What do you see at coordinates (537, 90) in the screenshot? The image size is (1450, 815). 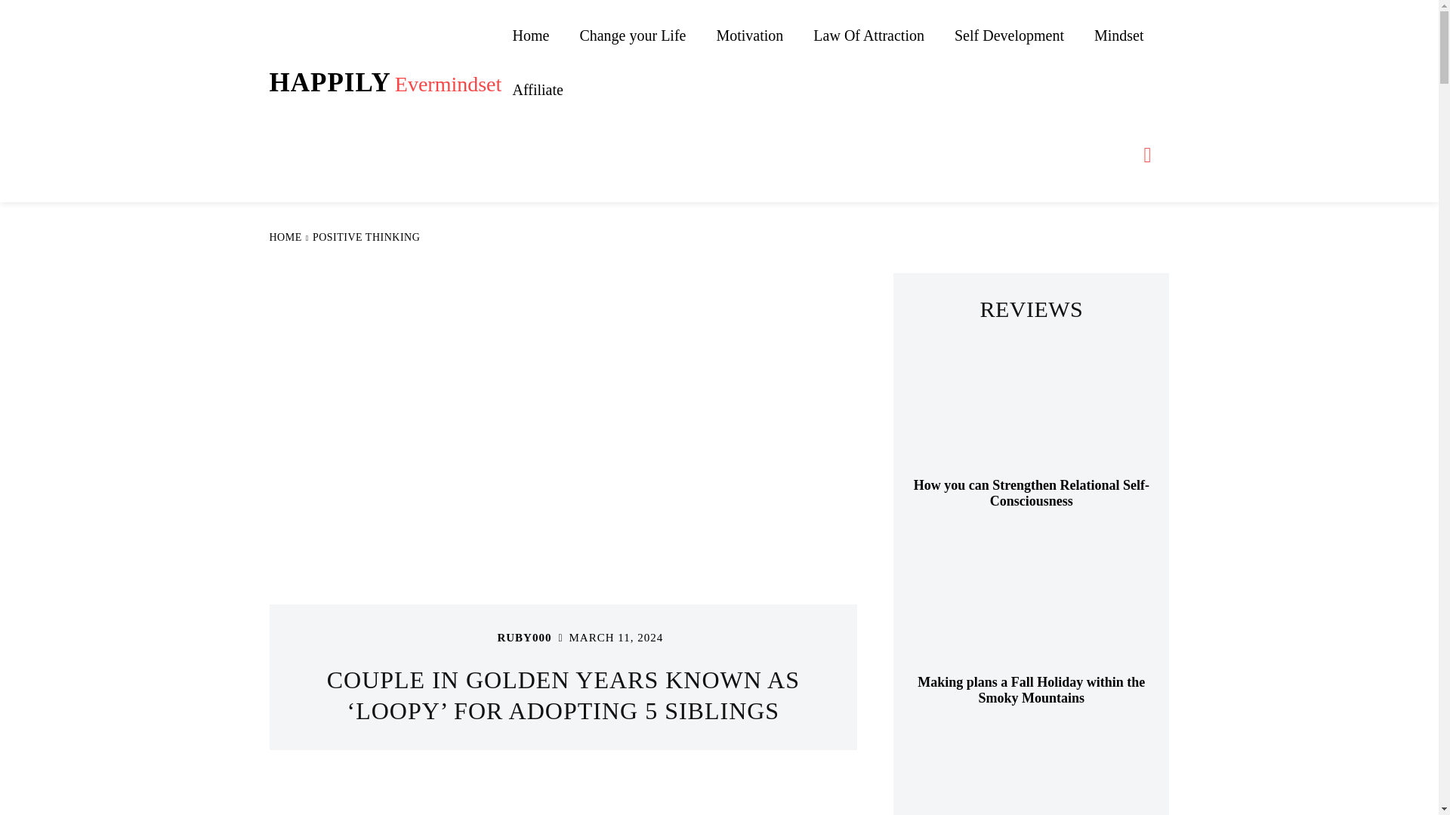 I see `Affiliate` at bounding box center [537, 90].